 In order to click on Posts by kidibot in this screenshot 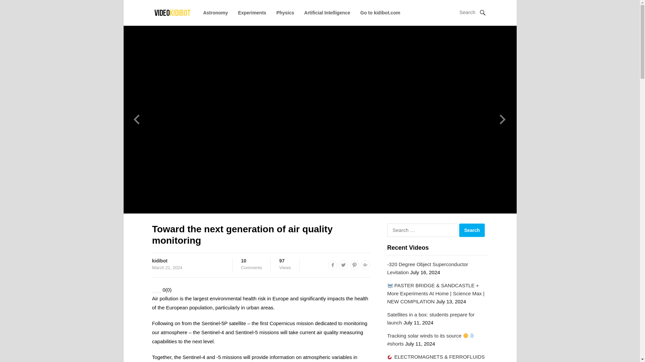, I will do `click(159, 261)`.